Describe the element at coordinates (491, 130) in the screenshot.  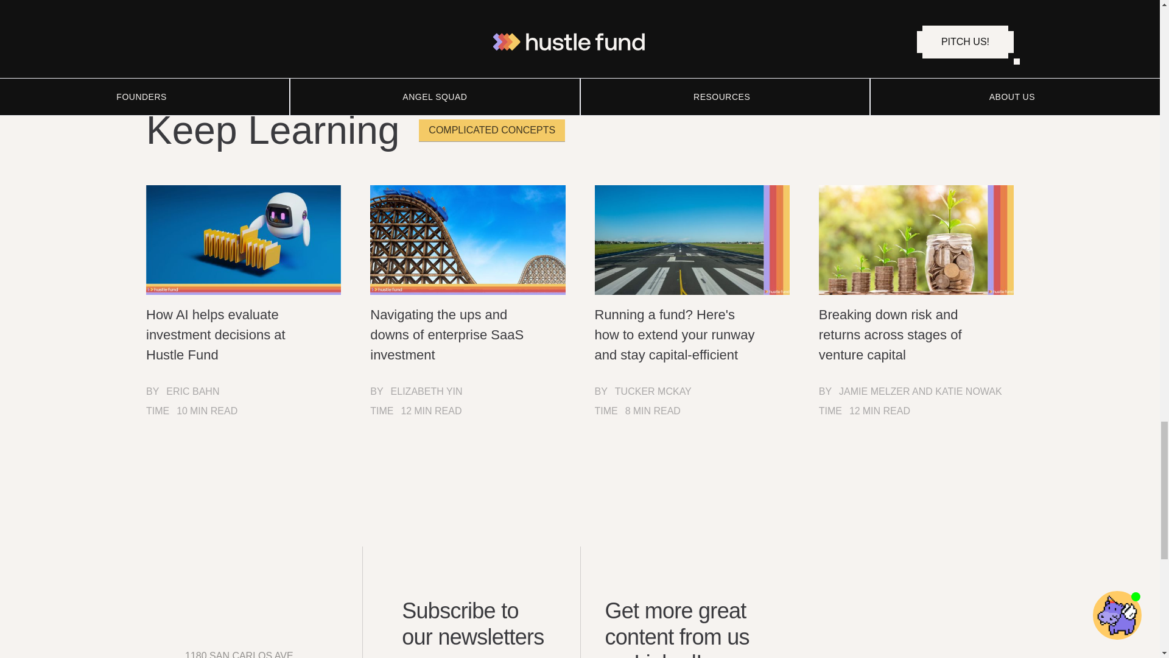
I see `COMPLICATED CONCEPTS` at that location.